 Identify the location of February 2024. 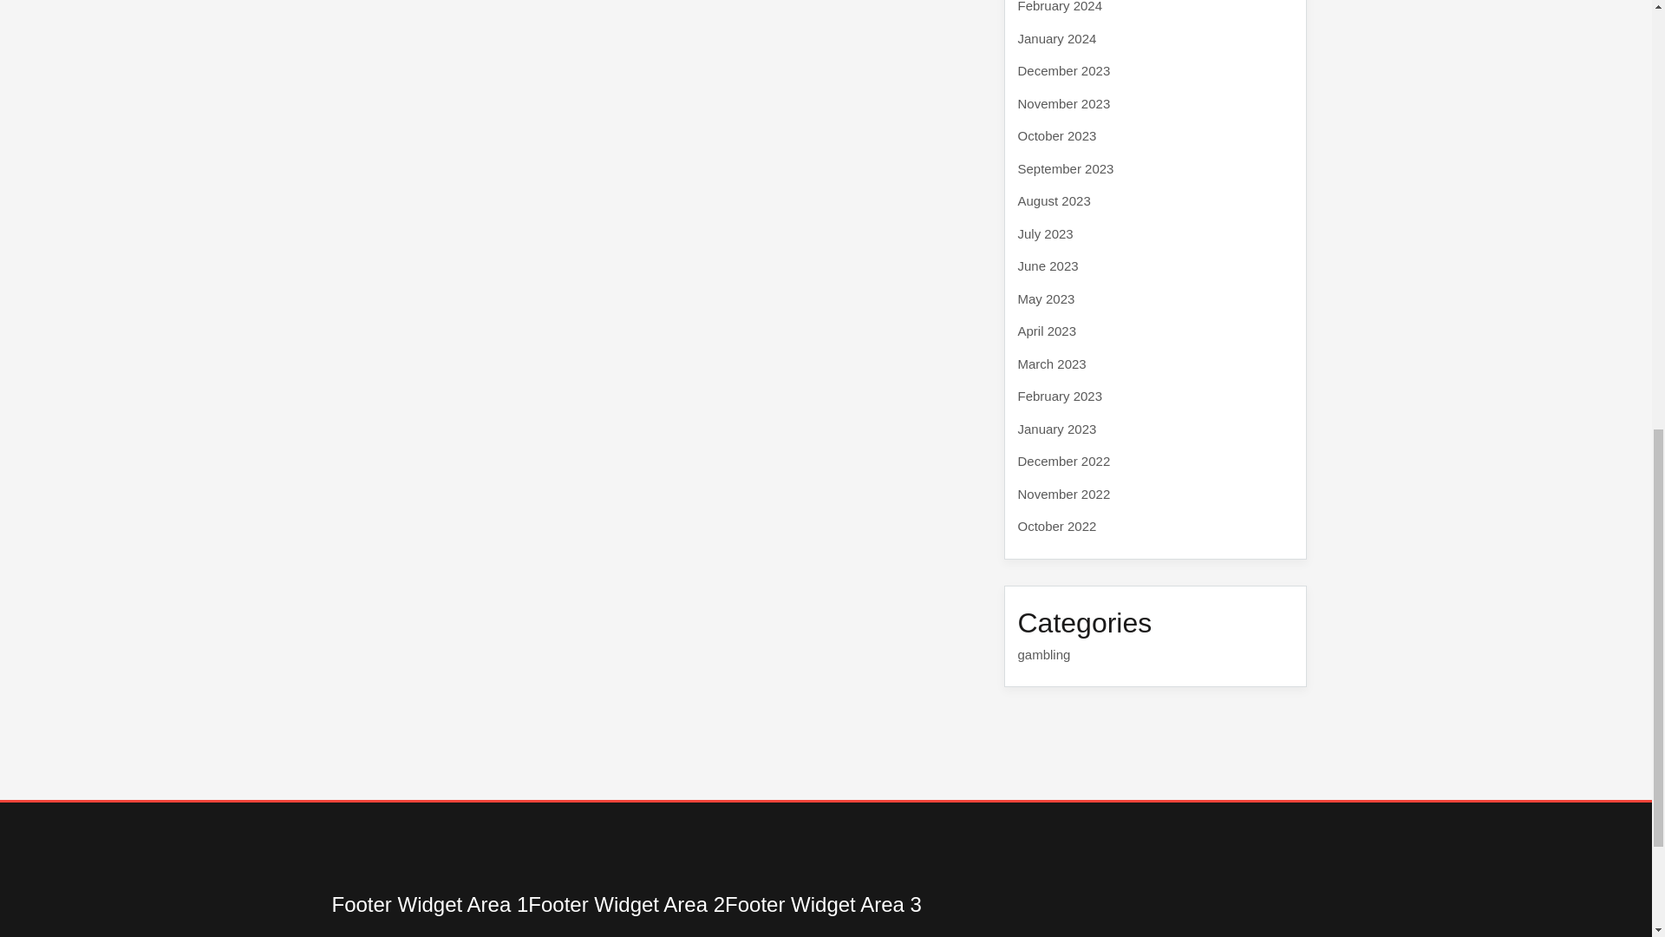
(1060, 7).